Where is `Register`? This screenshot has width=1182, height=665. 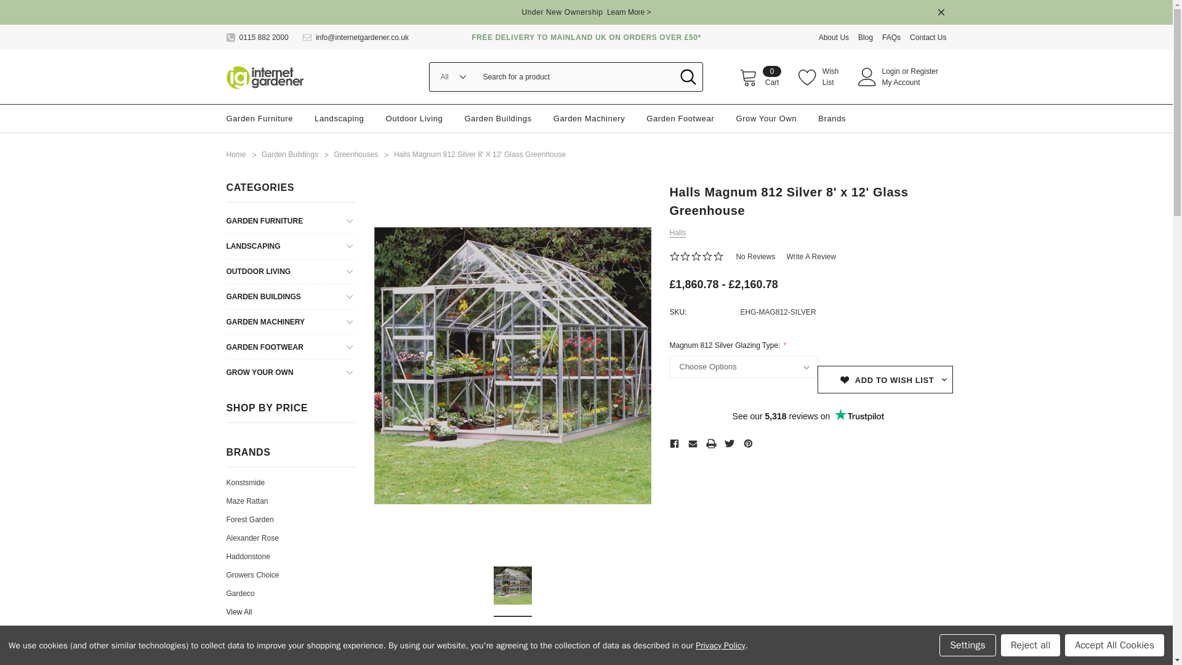 Register is located at coordinates (265, 76).